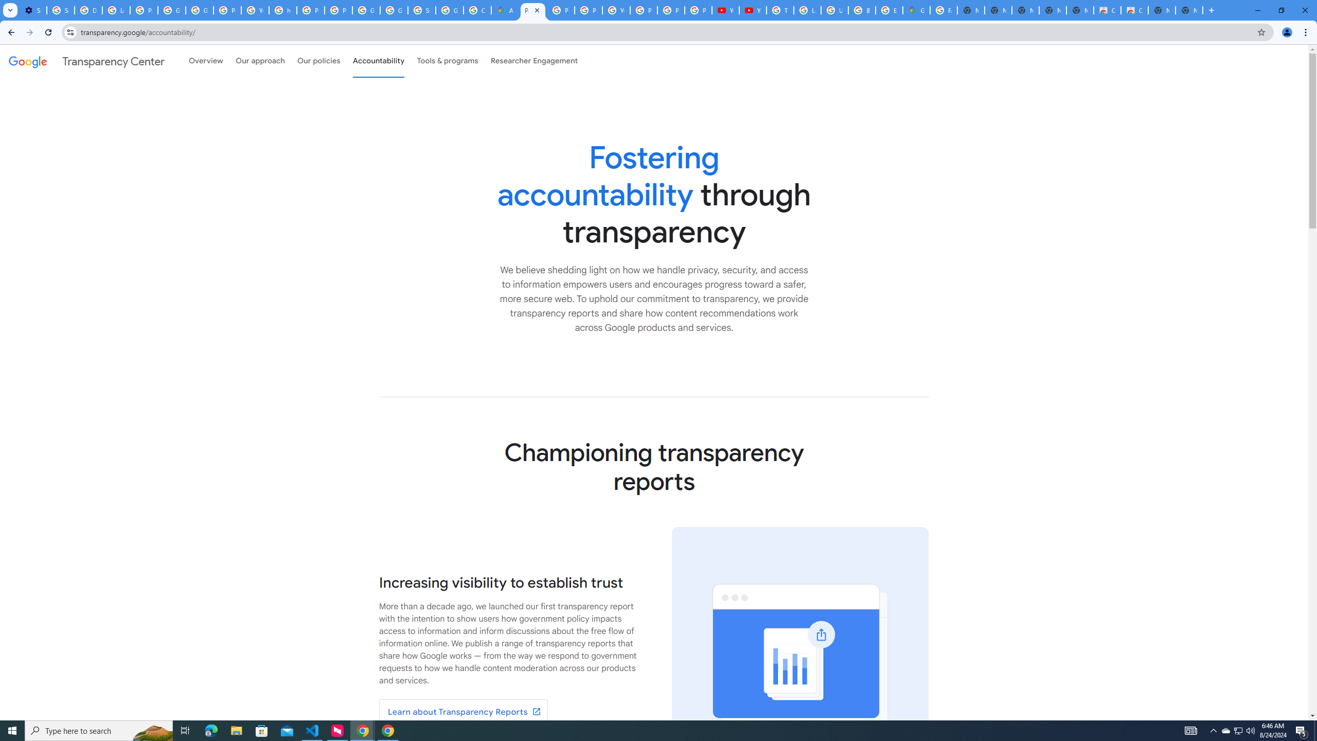  Describe the element at coordinates (260, 61) in the screenshot. I see `Our approach` at that location.